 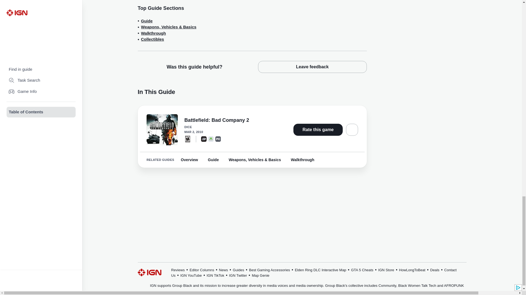 I want to click on ESRB: Mature, so click(x=187, y=139).